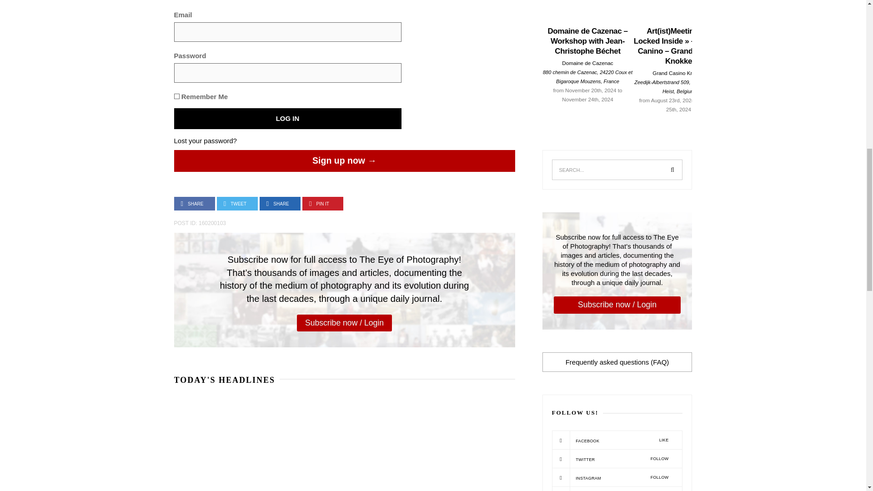 Image resolution: width=873 pixels, height=491 pixels. Describe the element at coordinates (287, 118) in the screenshot. I see `Log In` at that location.